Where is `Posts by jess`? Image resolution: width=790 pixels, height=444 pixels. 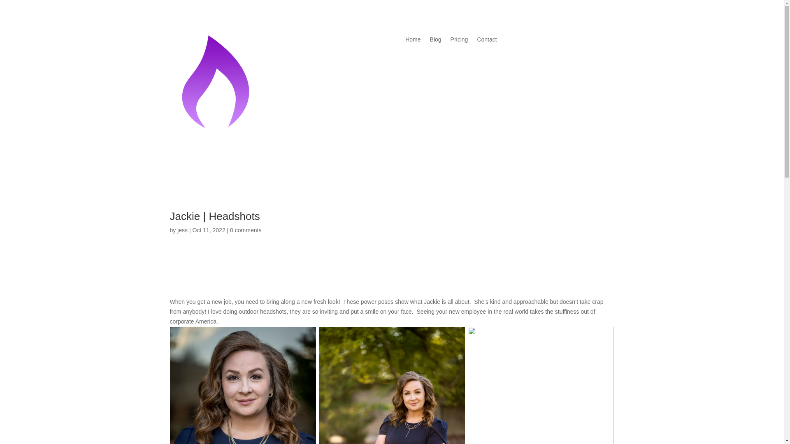
Posts by jess is located at coordinates (182, 230).